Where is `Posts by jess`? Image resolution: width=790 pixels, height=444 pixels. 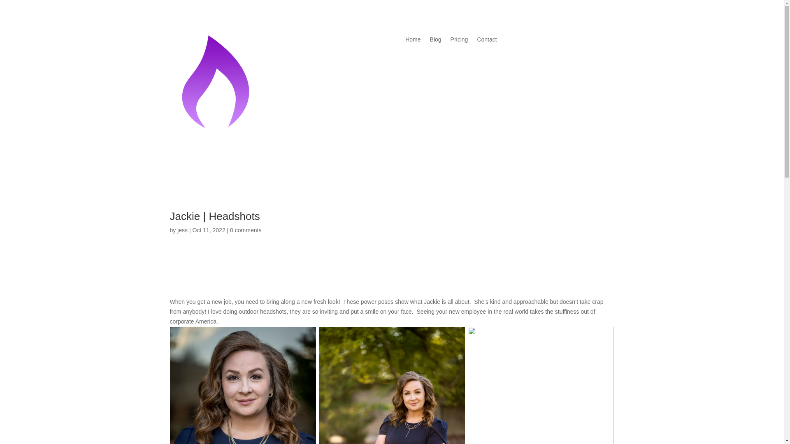
Posts by jess is located at coordinates (182, 230).